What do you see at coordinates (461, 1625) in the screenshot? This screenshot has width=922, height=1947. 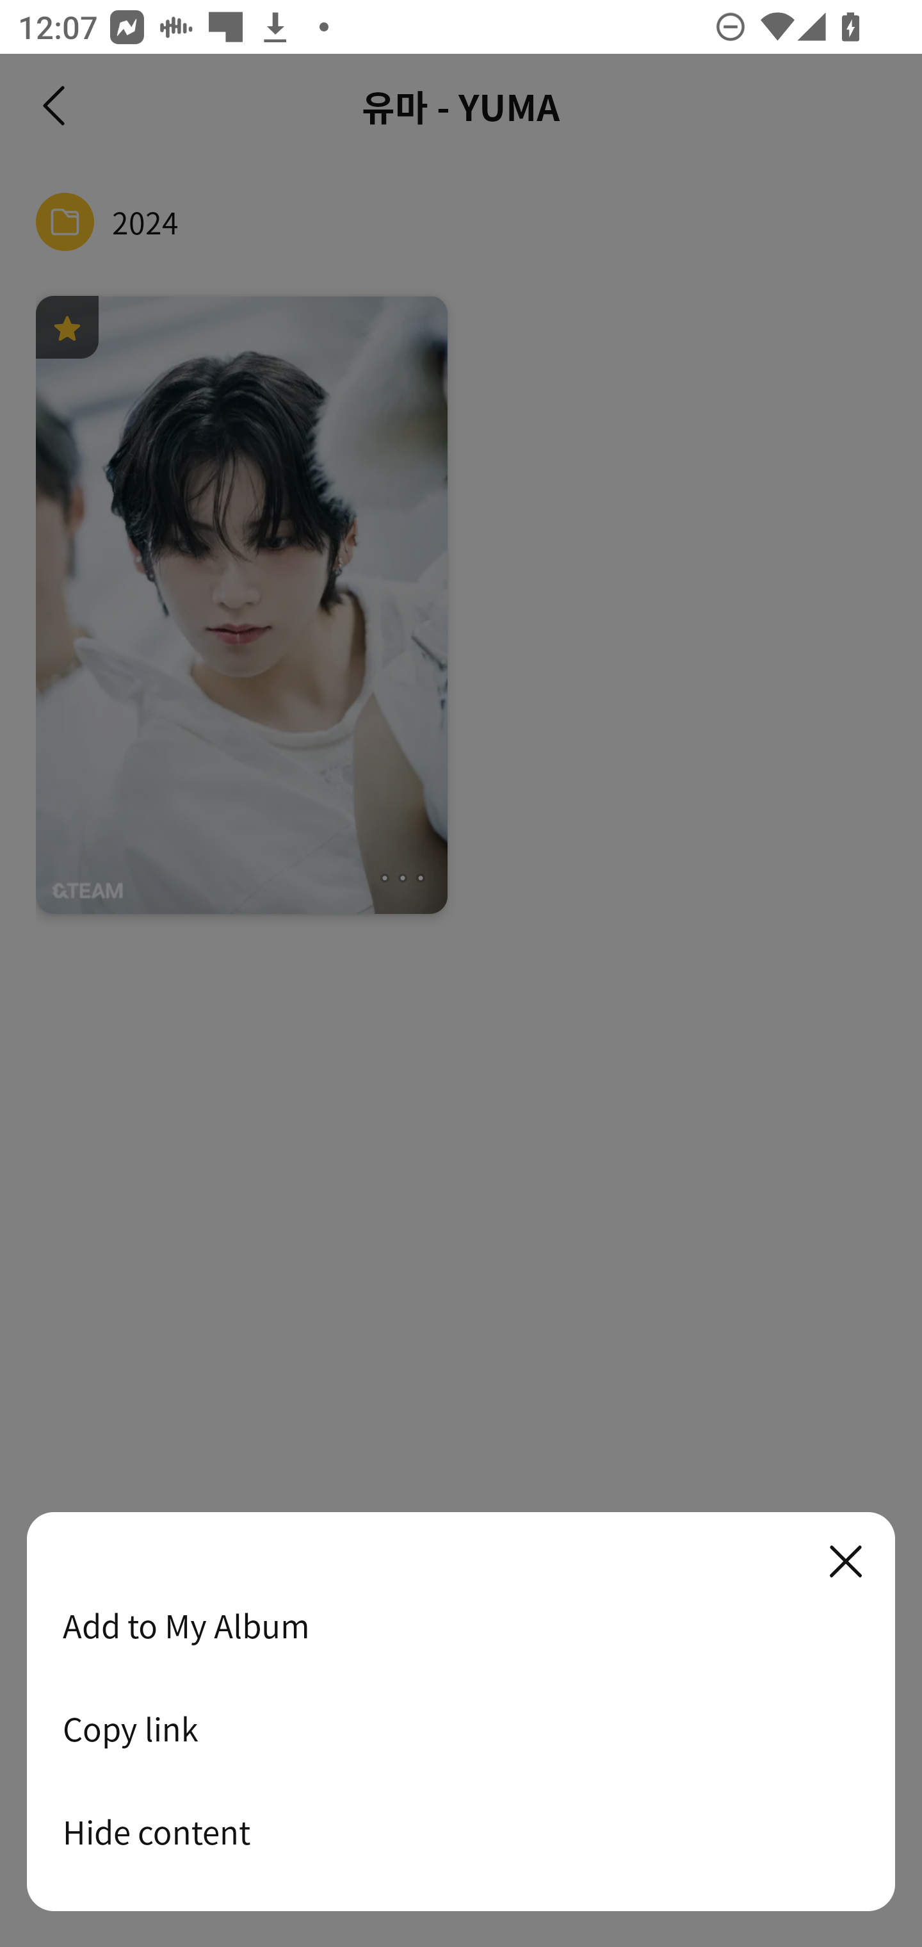 I see `Add to My Album` at bounding box center [461, 1625].